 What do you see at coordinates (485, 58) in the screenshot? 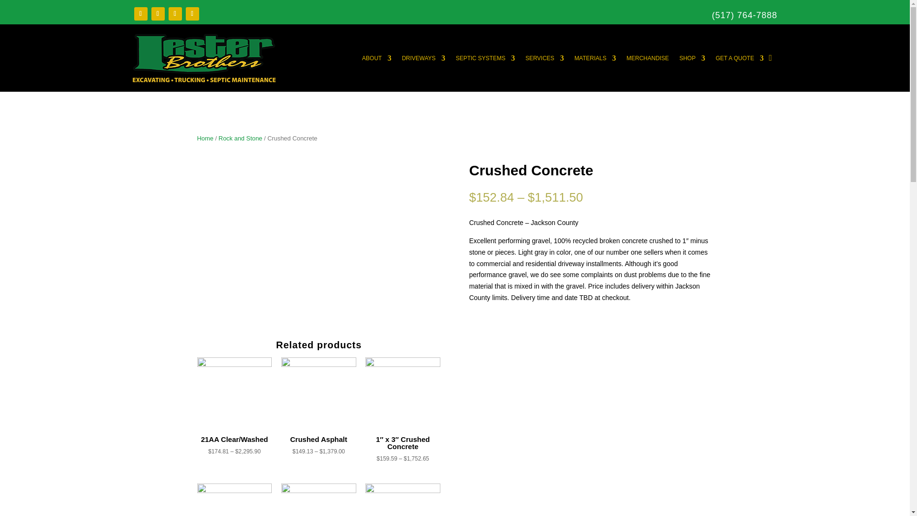
I see `SEPTIC SYSTEMS` at bounding box center [485, 58].